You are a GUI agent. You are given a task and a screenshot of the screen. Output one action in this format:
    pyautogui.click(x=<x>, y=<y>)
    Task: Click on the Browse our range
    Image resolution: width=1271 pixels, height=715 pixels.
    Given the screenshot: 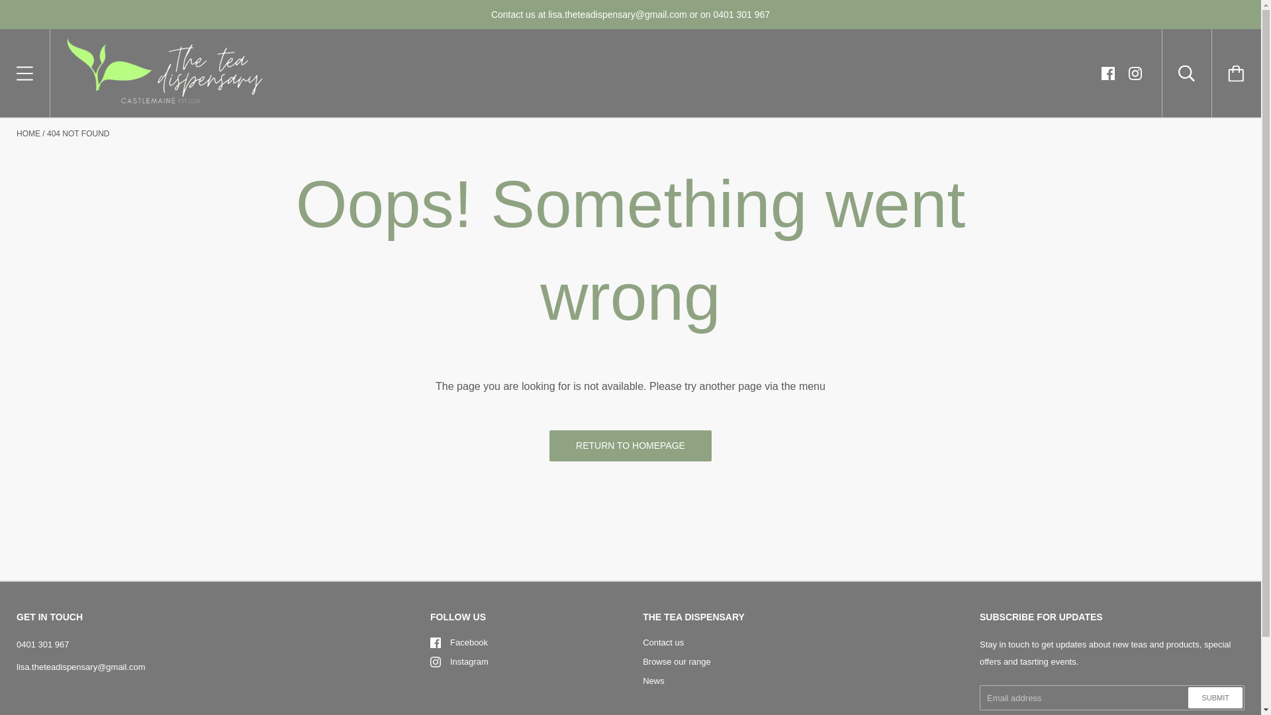 What is the action you would take?
    pyautogui.click(x=677, y=661)
    